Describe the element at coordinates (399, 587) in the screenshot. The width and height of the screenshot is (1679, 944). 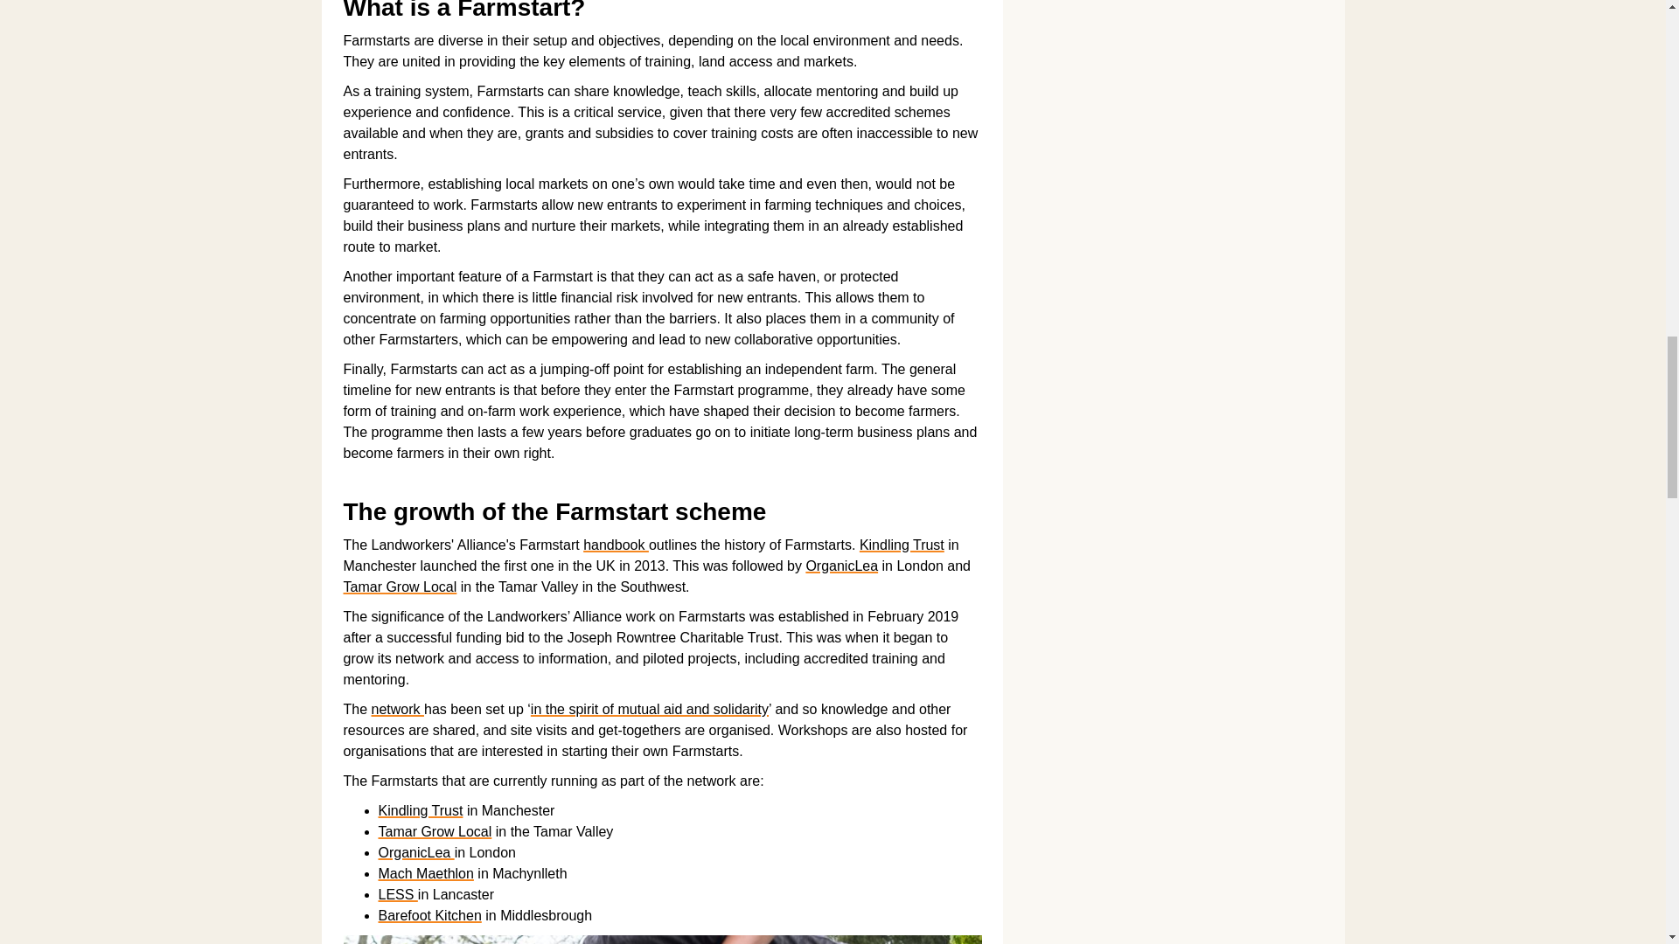
I see `Tamar Grow Local` at that location.